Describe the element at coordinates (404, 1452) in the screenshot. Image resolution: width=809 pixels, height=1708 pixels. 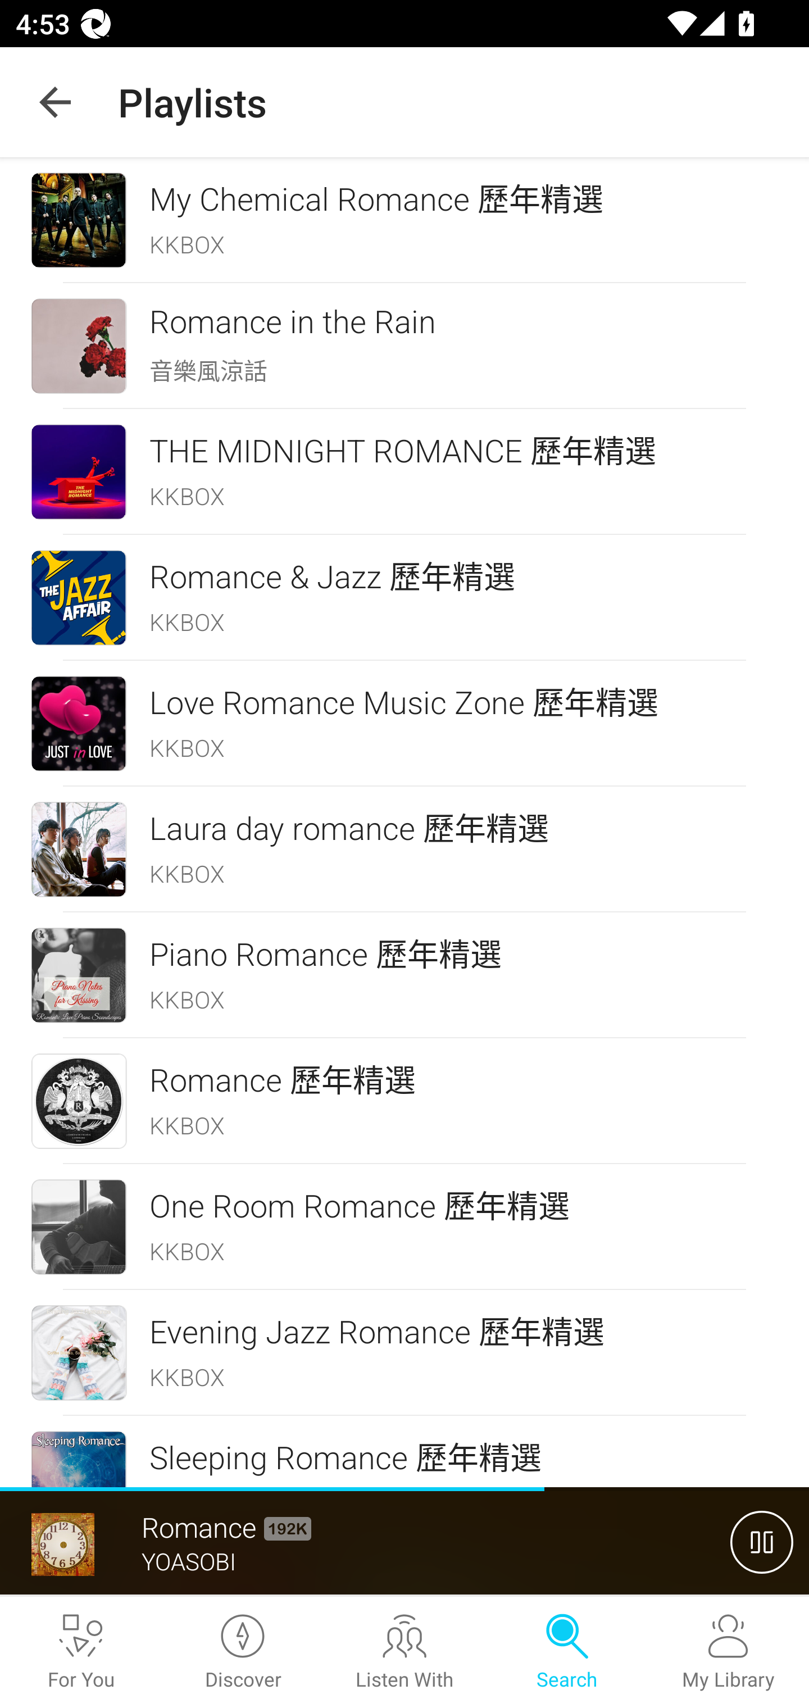
I see `Sleeping Romance 歷年精選 KKBOX` at that location.